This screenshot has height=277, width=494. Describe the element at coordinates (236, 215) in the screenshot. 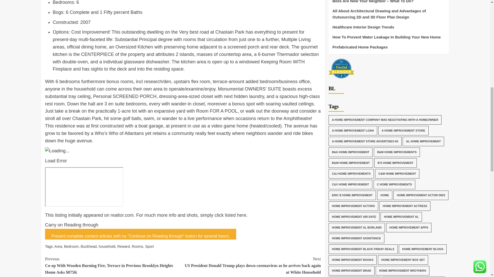

I see `listed here.` at that location.